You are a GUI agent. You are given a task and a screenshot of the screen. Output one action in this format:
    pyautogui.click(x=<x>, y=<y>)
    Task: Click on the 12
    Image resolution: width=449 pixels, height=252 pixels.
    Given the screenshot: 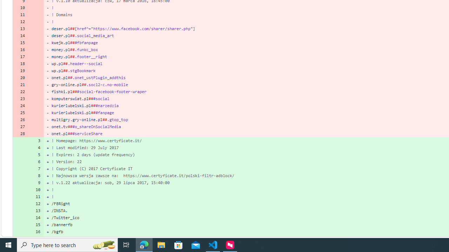 What is the action you would take?
    pyautogui.click(x=36, y=203)
    